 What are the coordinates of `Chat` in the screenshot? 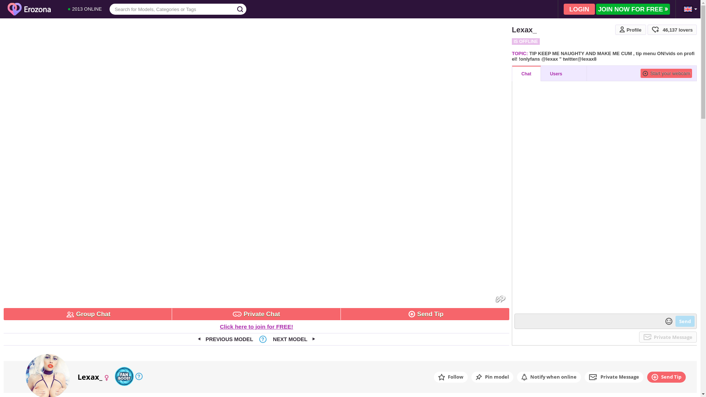 It's located at (527, 74).